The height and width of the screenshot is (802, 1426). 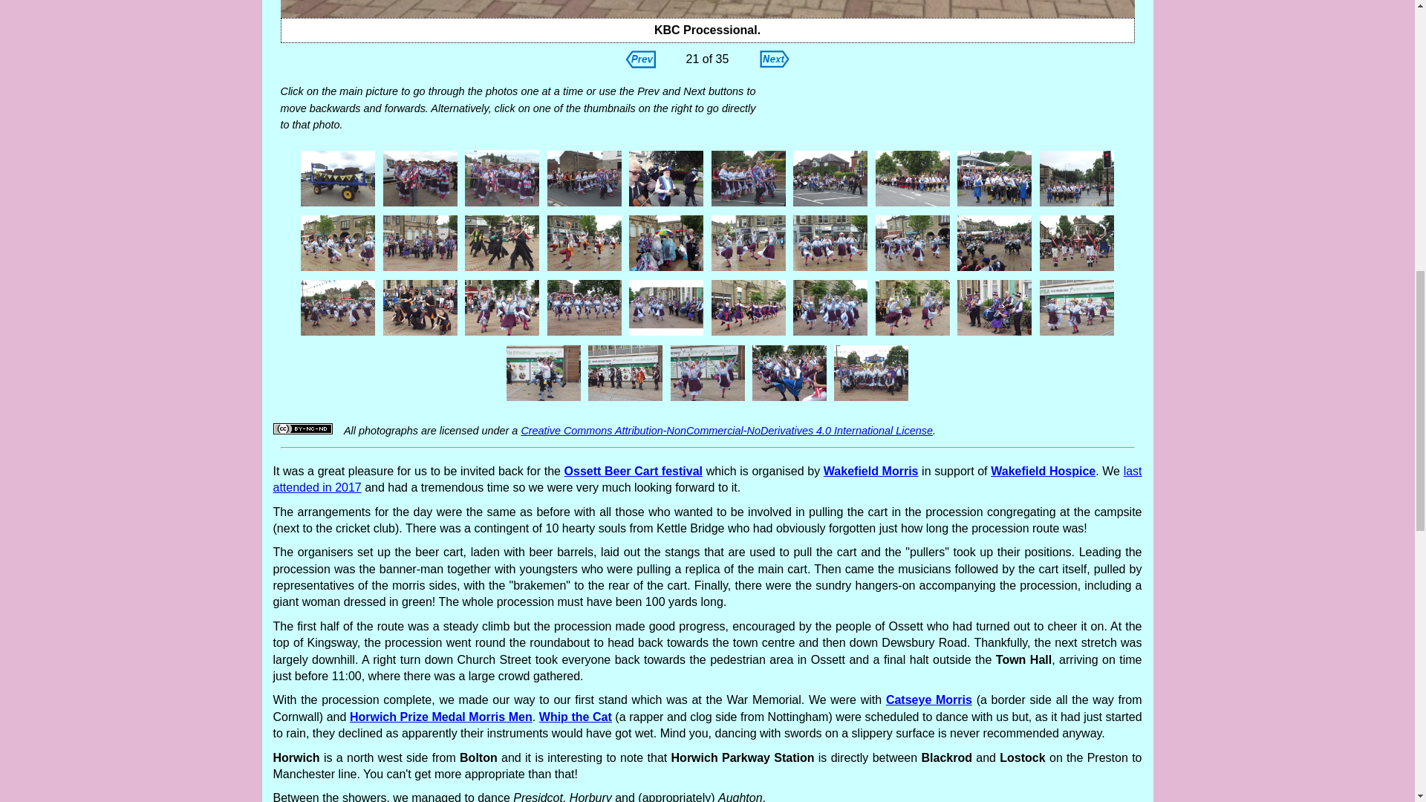 I want to click on John plays along., so click(x=666, y=204).